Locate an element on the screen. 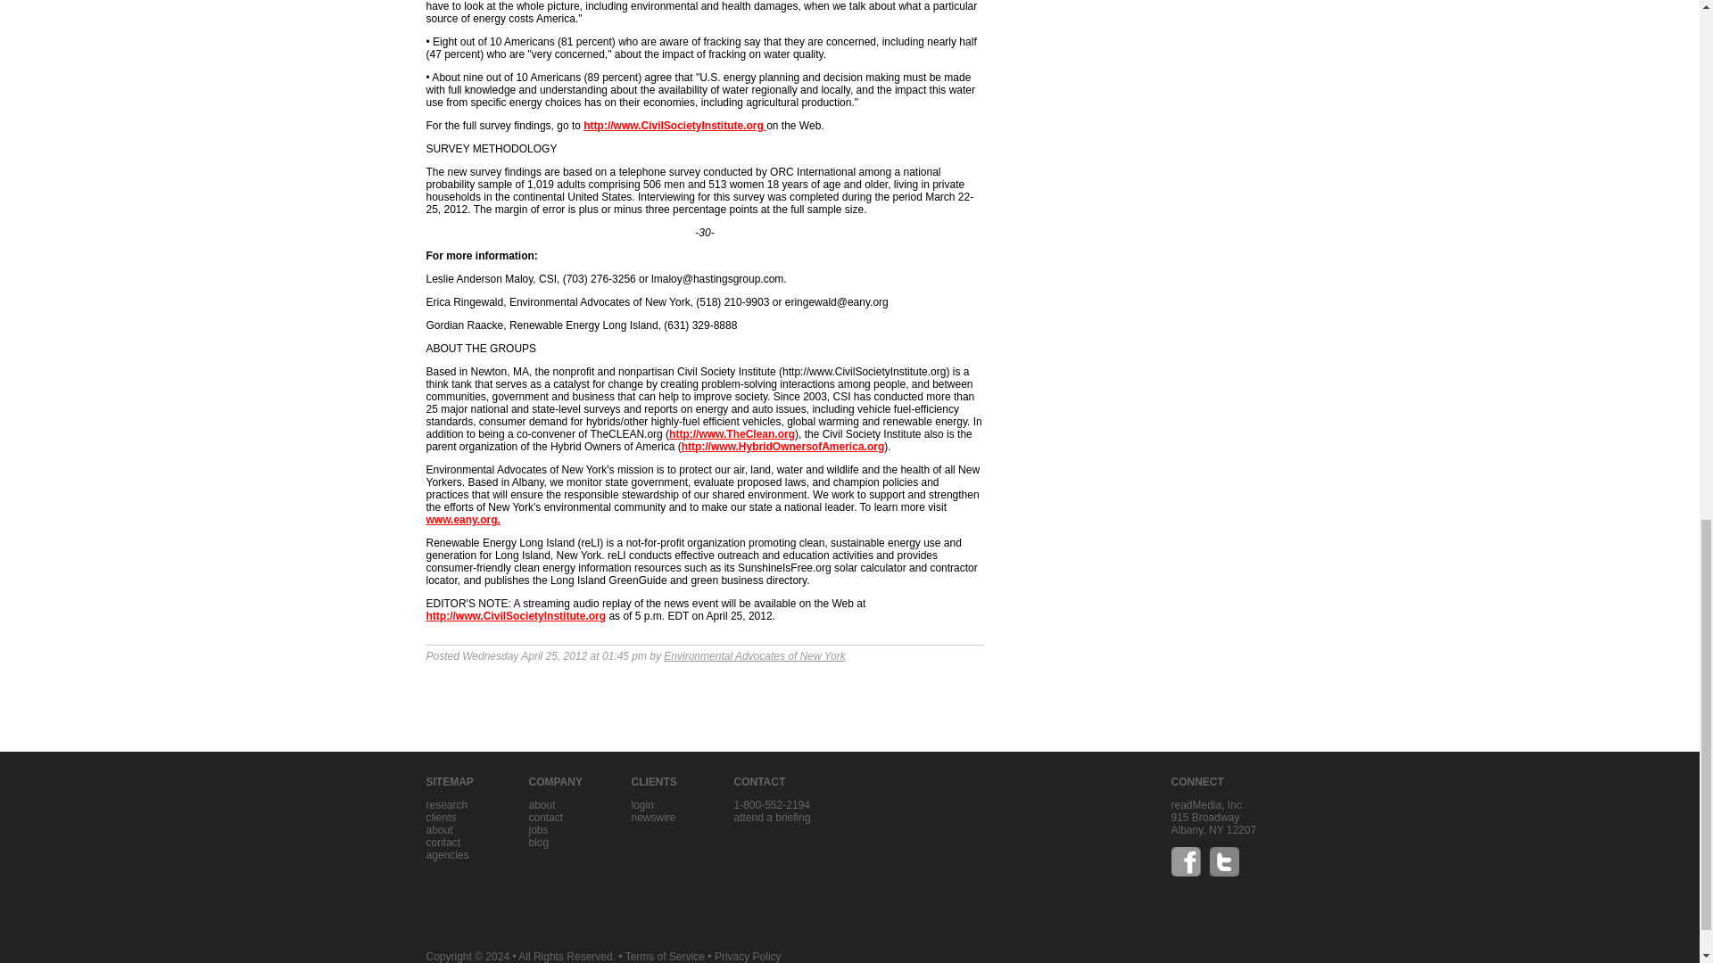  agencies is located at coordinates (448, 854).